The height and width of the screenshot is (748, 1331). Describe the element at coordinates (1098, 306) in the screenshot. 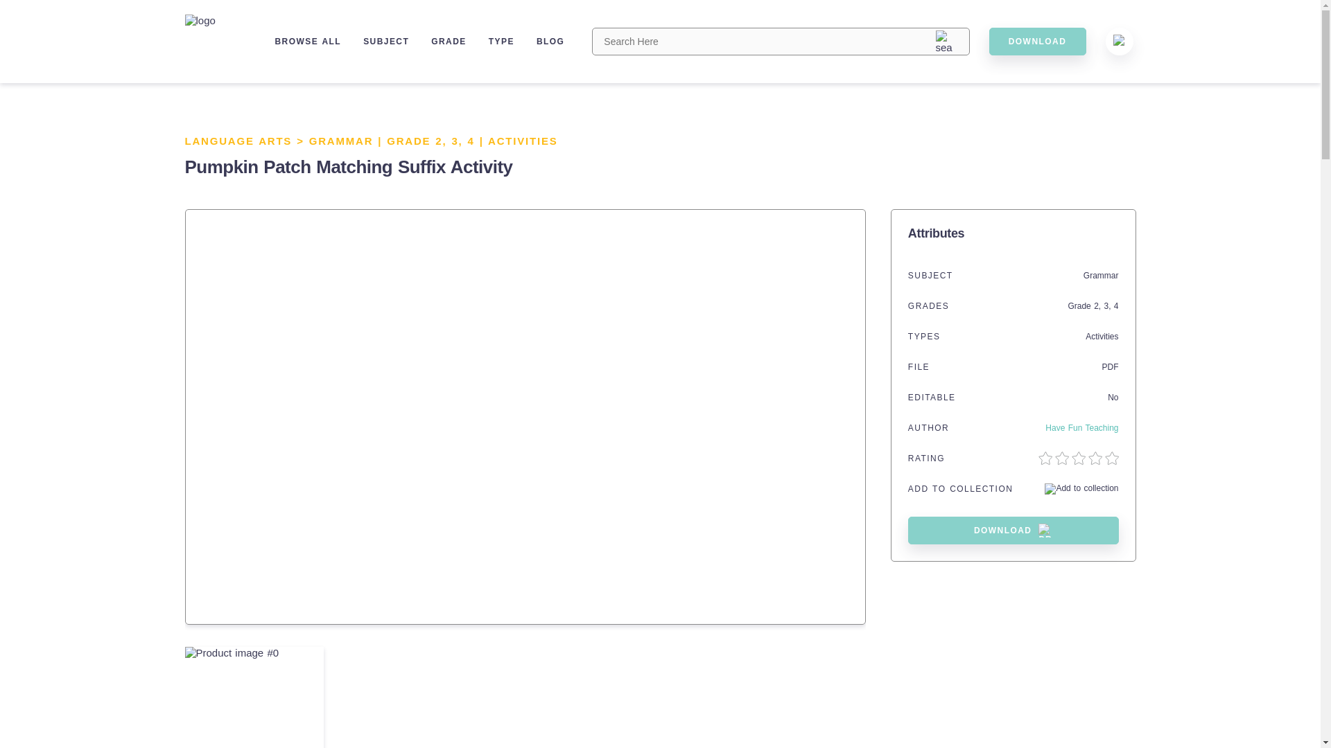

I see `2,` at that location.